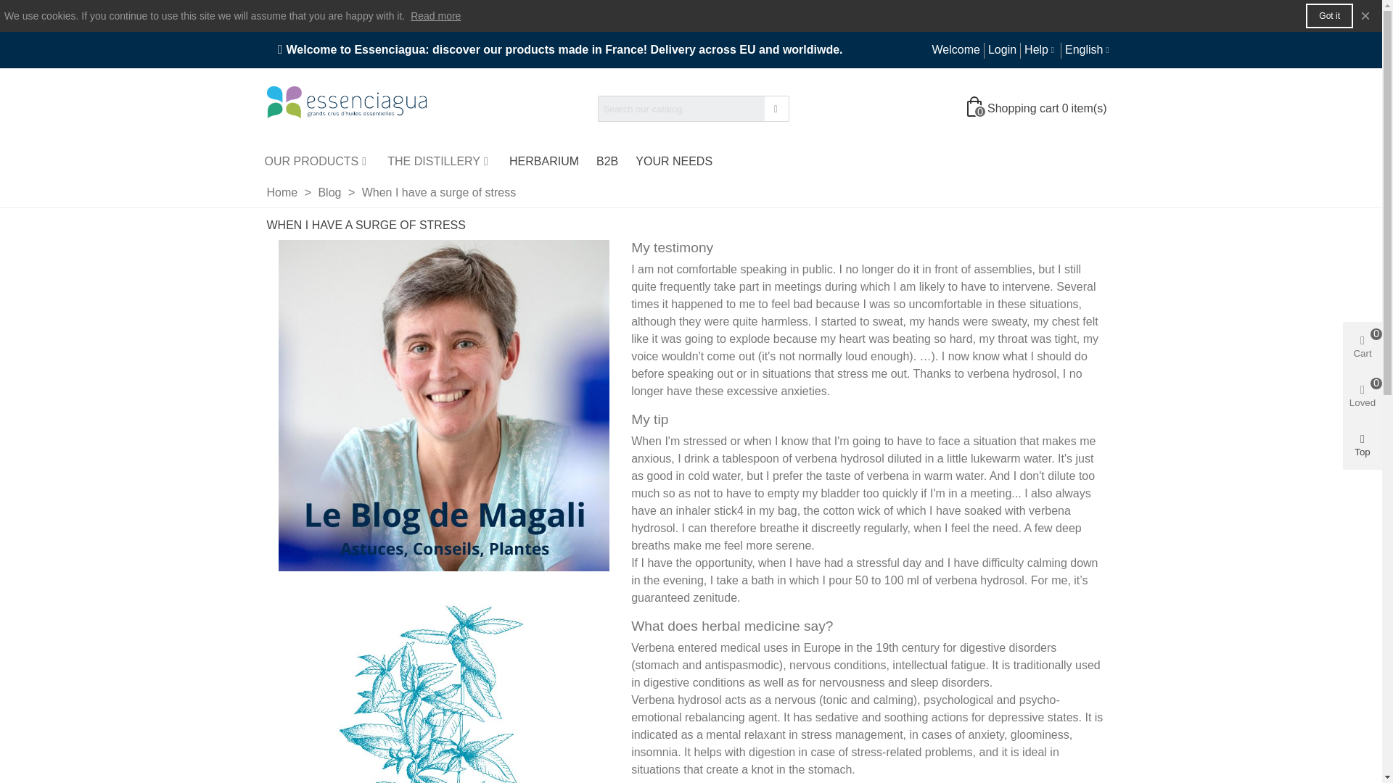  Describe the element at coordinates (347, 109) in the screenshot. I see `Essenciagua` at that location.